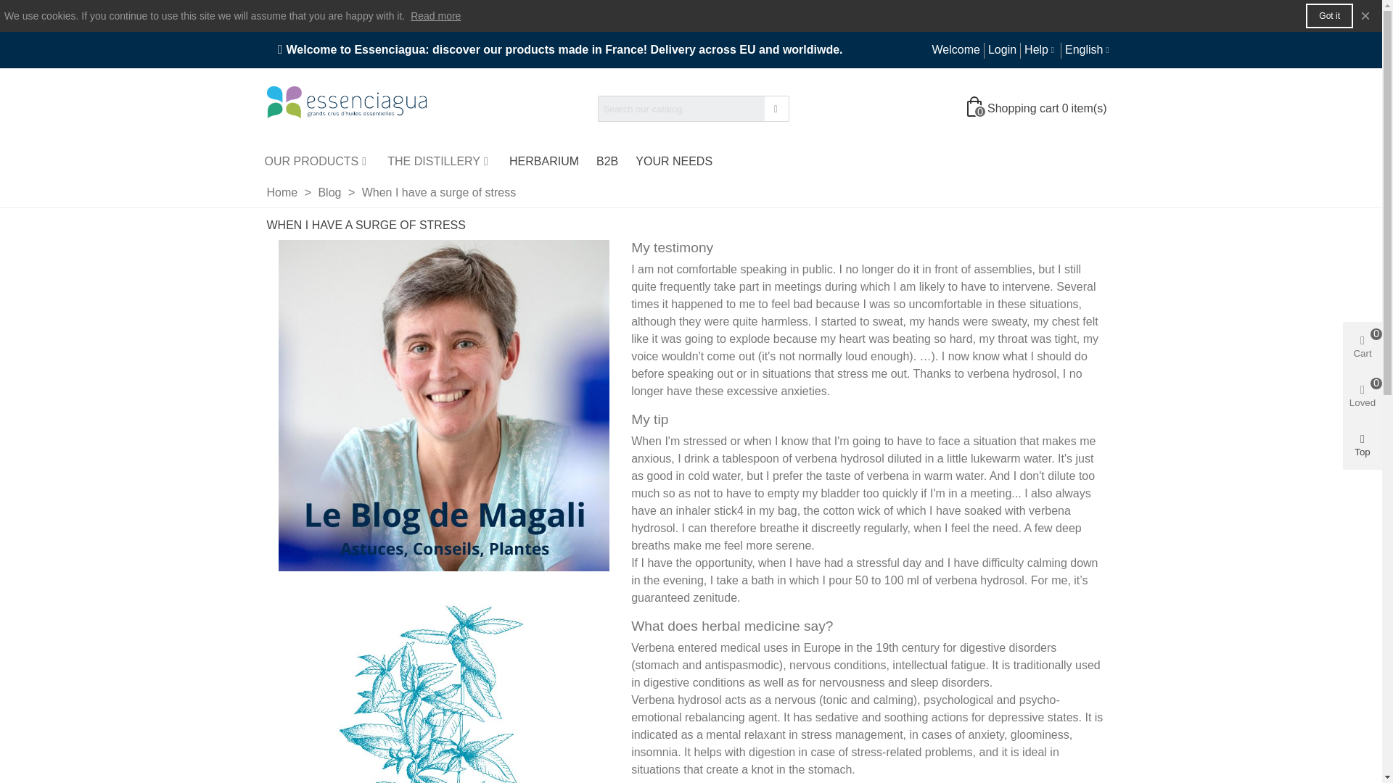  Describe the element at coordinates (347, 109) in the screenshot. I see `Essenciagua` at that location.